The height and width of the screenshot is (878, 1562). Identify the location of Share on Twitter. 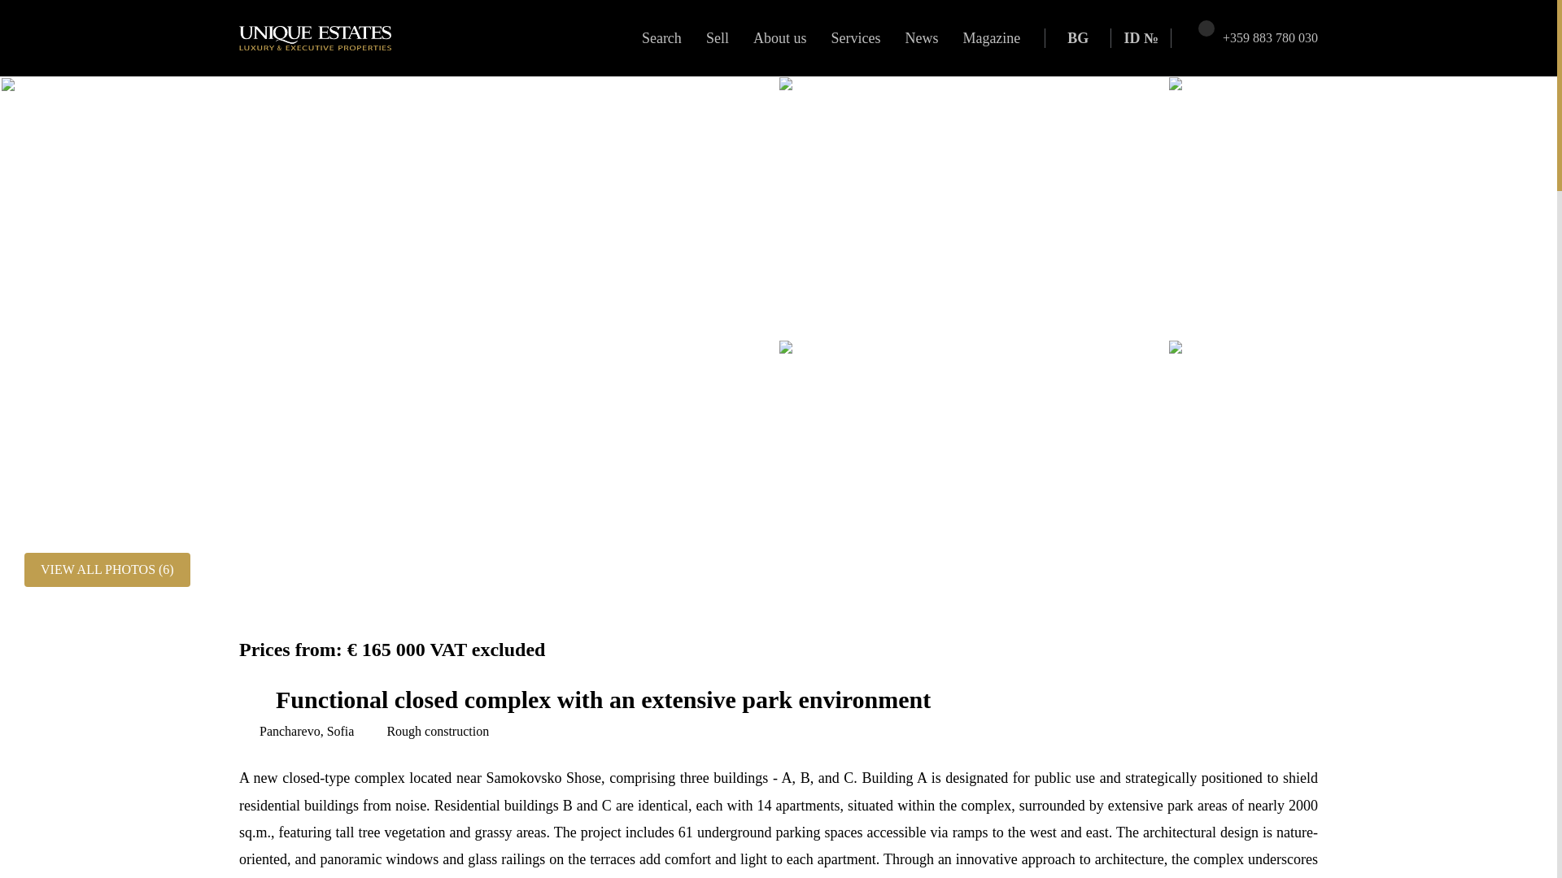
(1254, 650).